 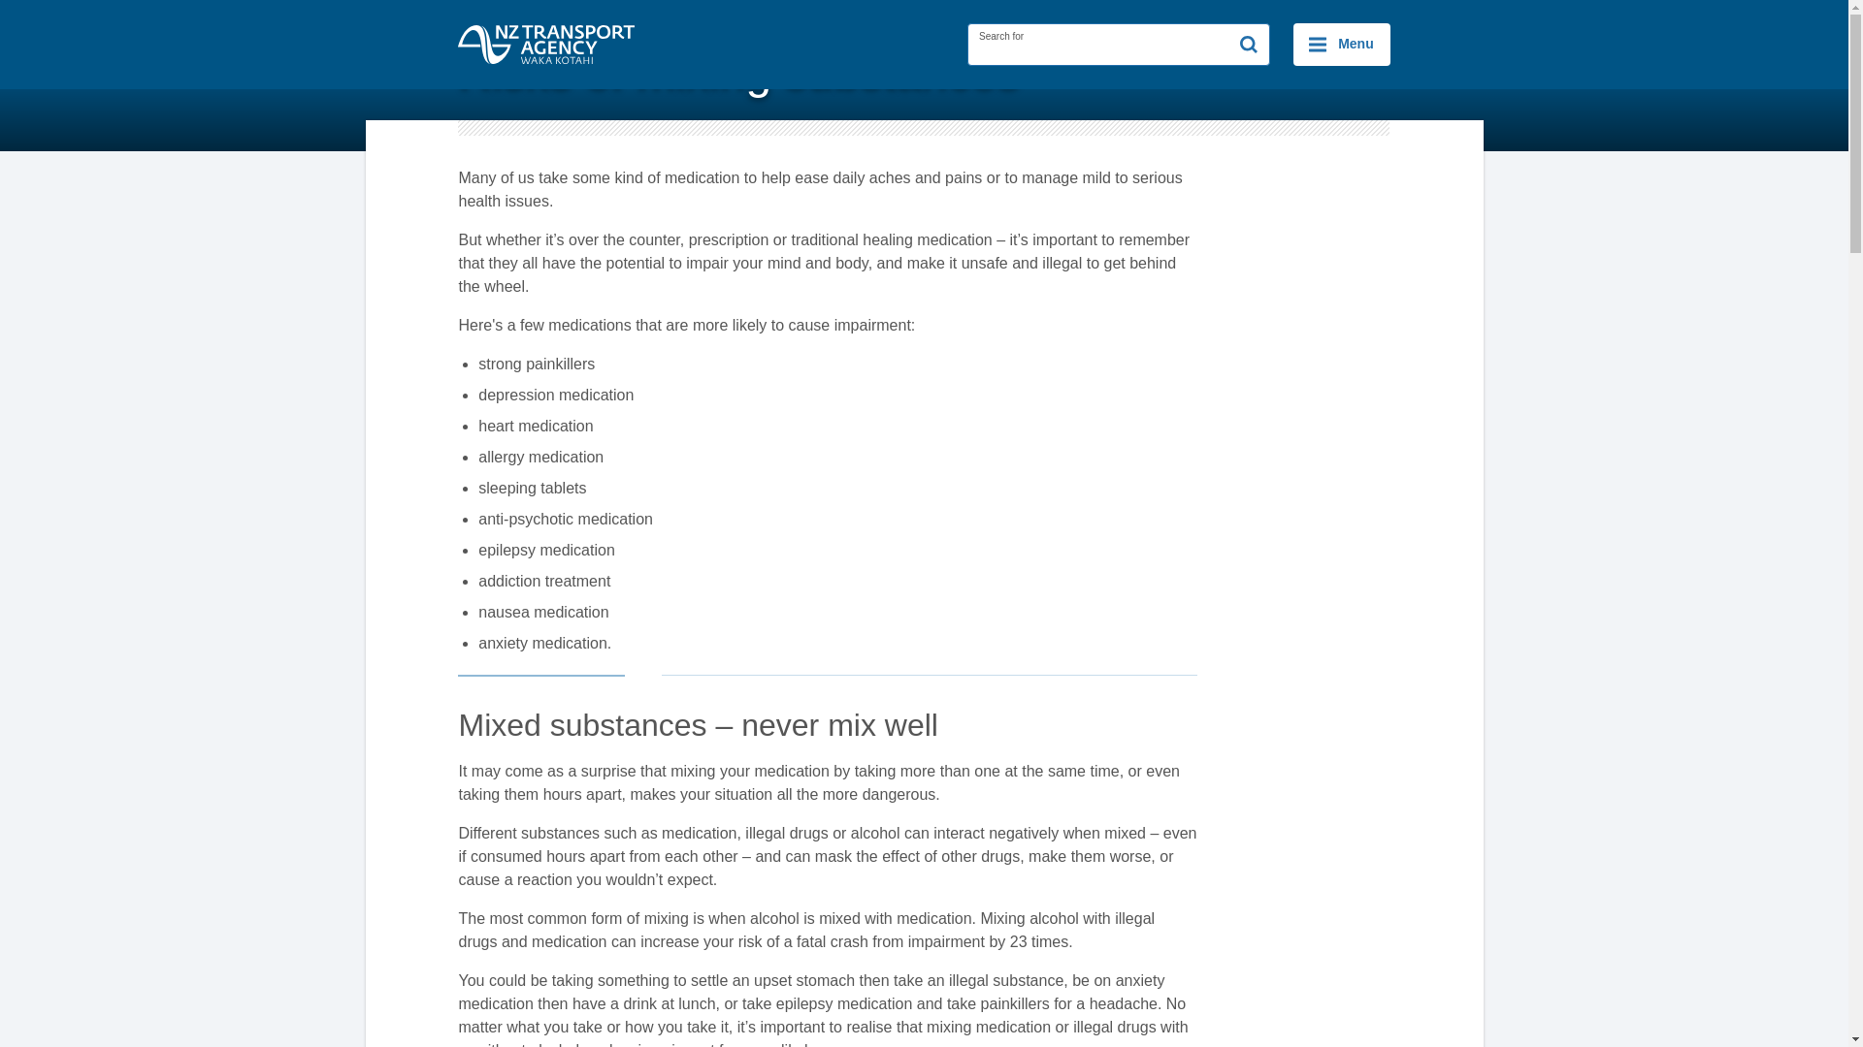 I want to click on Menu, so click(x=1341, y=45).